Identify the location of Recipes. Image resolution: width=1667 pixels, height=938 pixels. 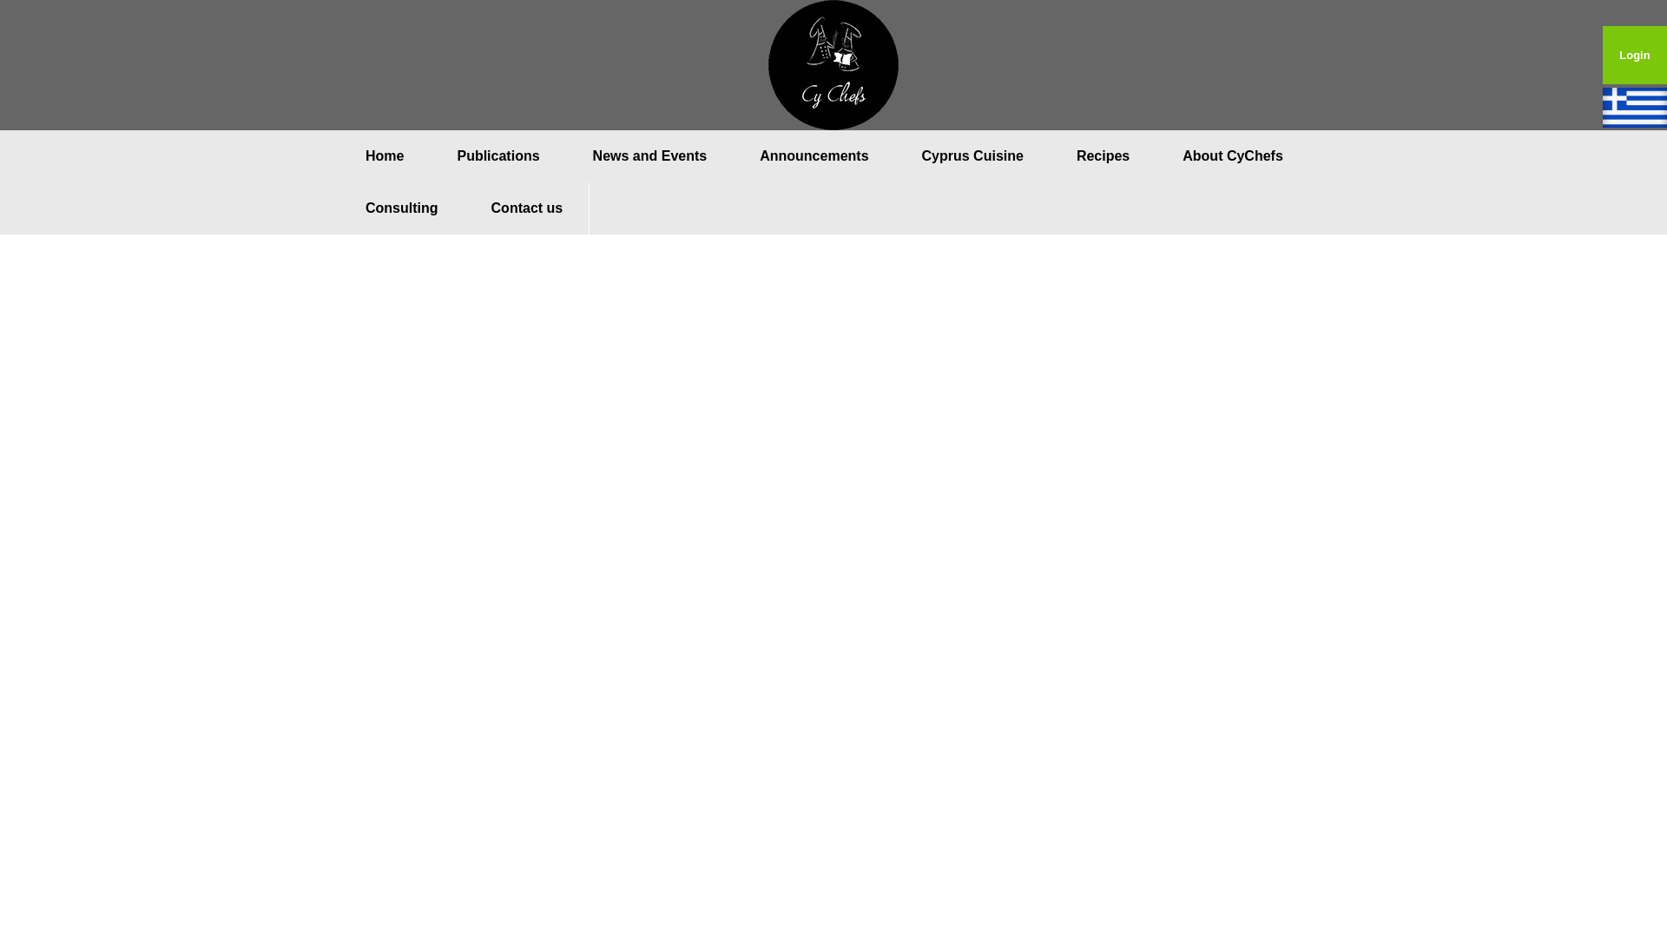
(1103, 156).